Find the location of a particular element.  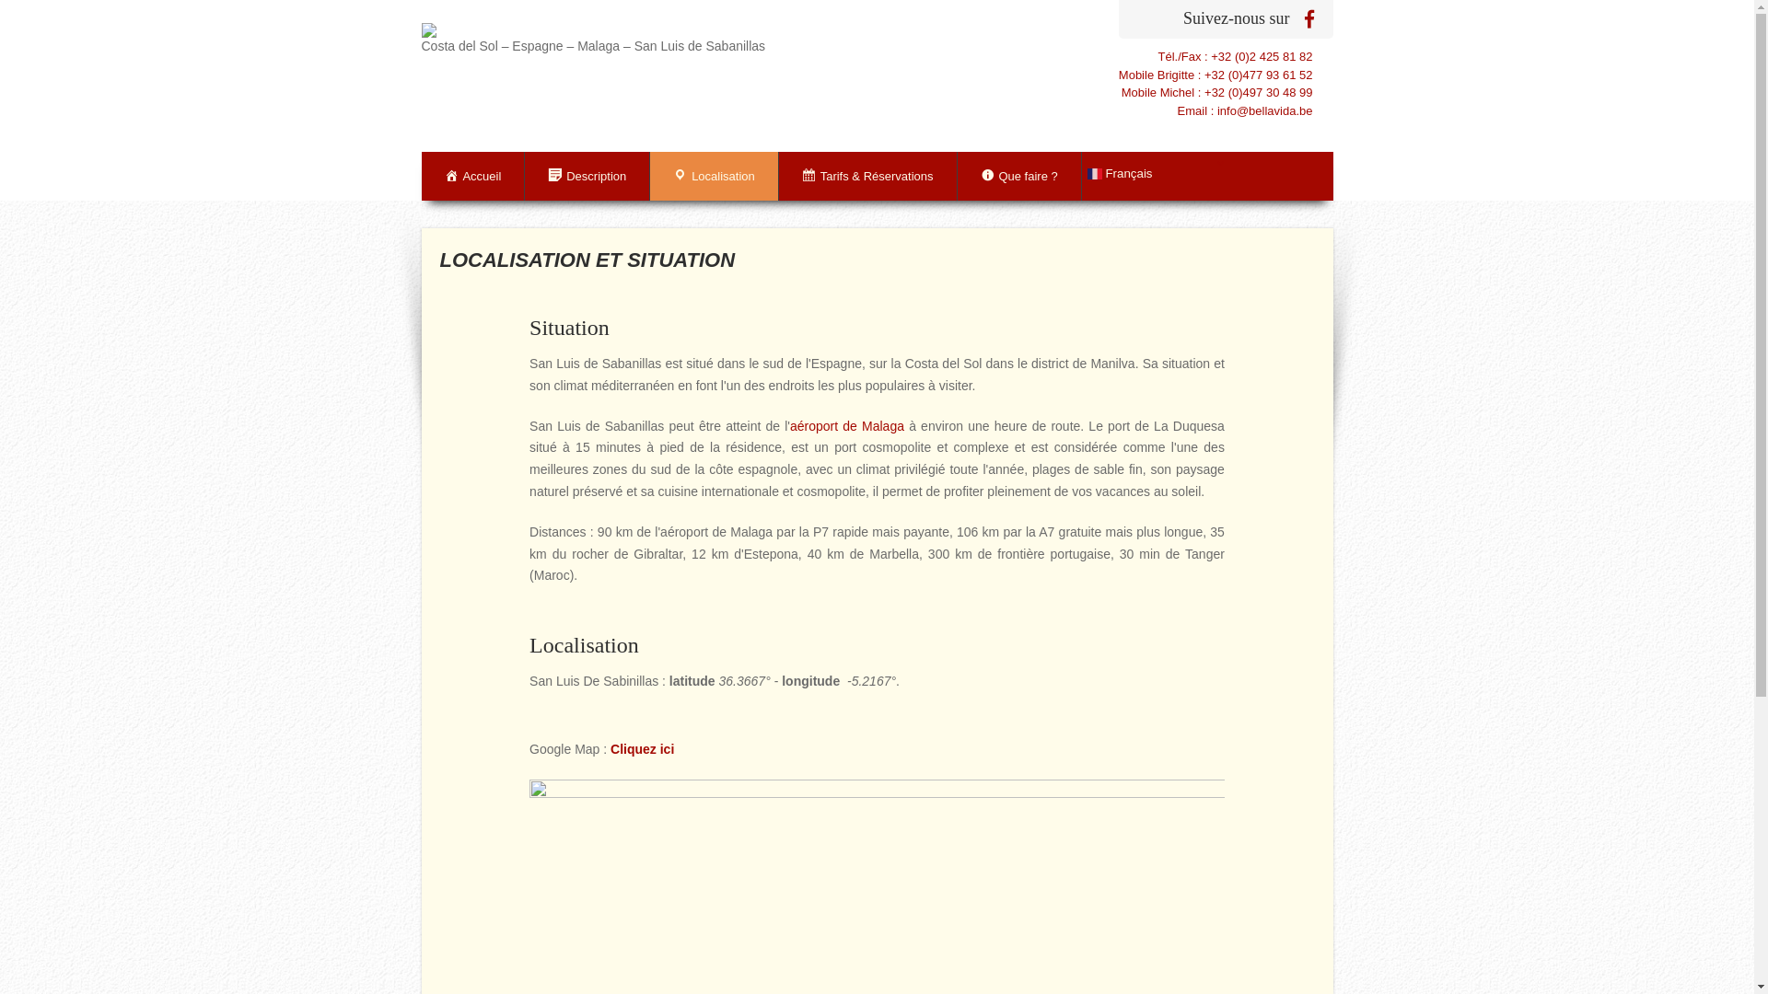

Cliquez ici is located at coordinates (643, 749).